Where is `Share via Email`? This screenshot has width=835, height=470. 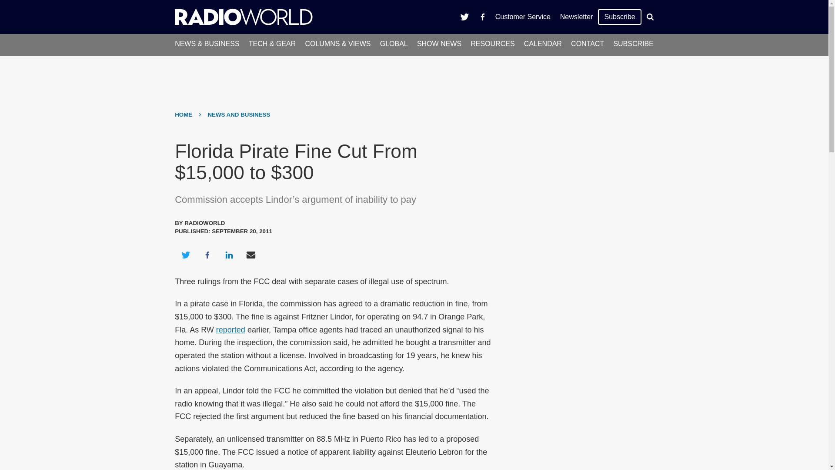 Share via Email is located at coordinates (251, 255).